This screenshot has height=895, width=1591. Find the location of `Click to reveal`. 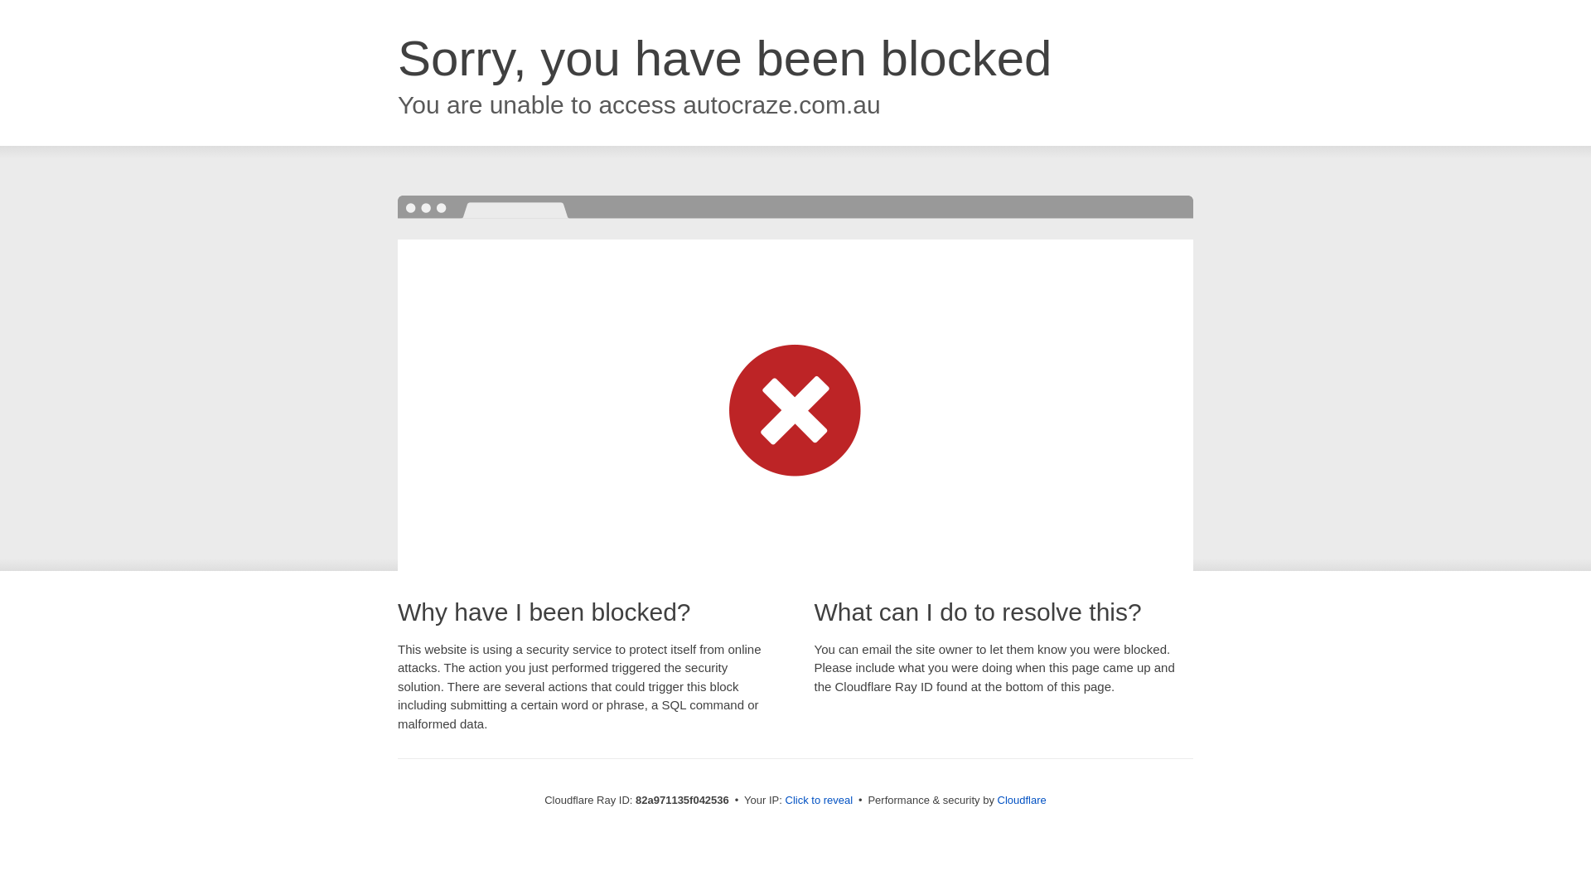

Click to reveal is located at coordinates (820, 801).